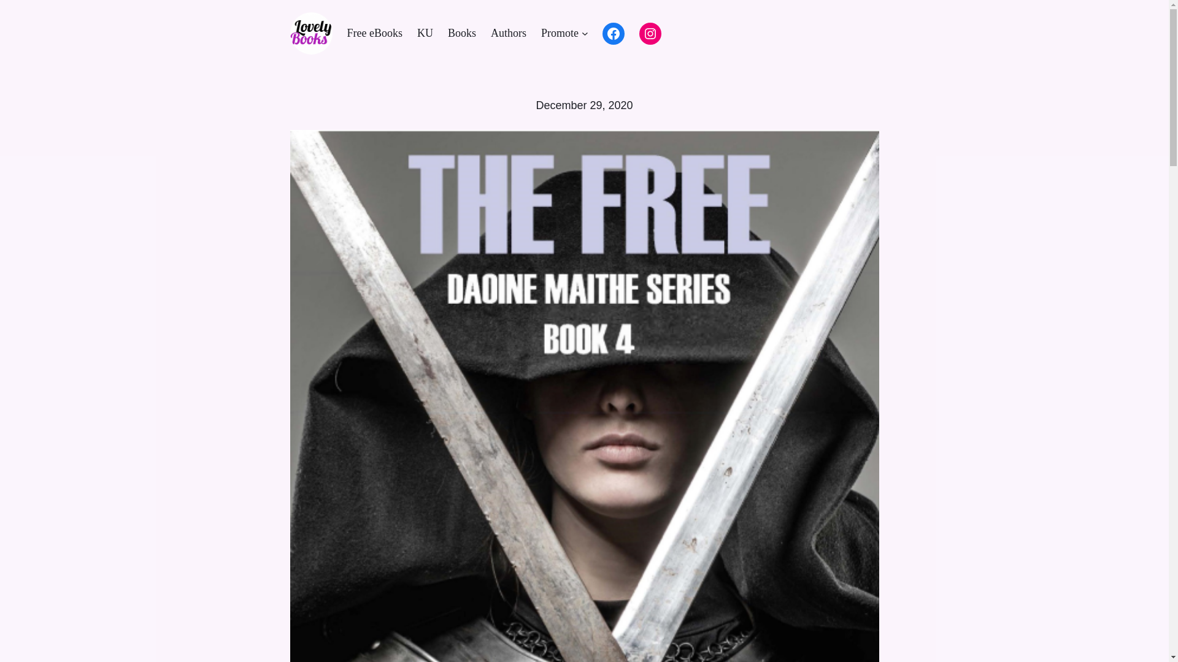 The width and height of the screenshot is (1178, 662). Describe the element at coordinates (560, 33) in the screenshot. I see `Promote` at that location.